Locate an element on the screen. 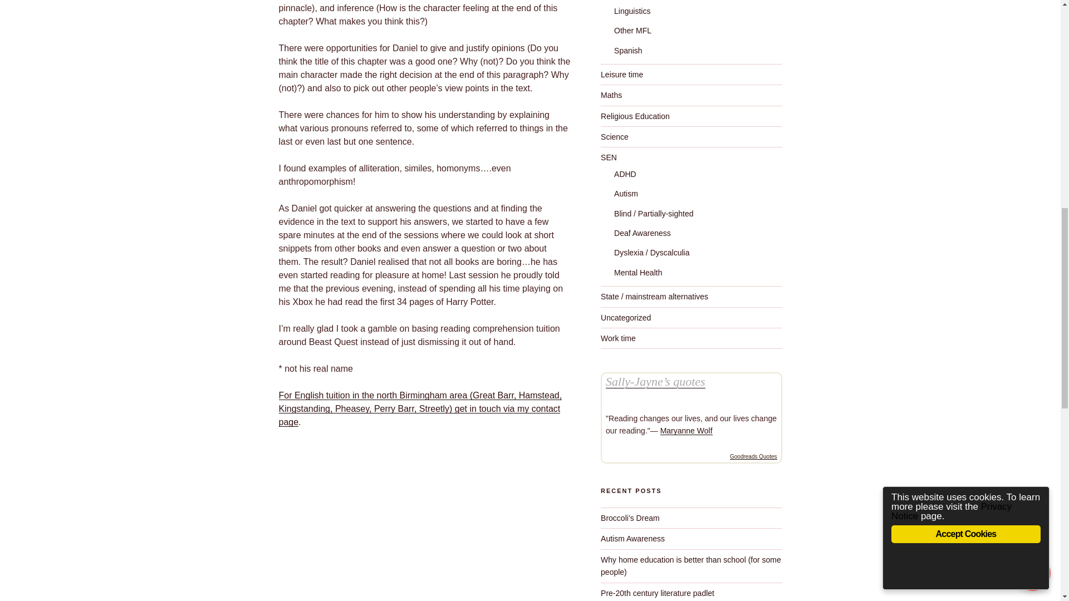 The image size is (1069, 601). Leisure time is located at coordinates (622, 75).